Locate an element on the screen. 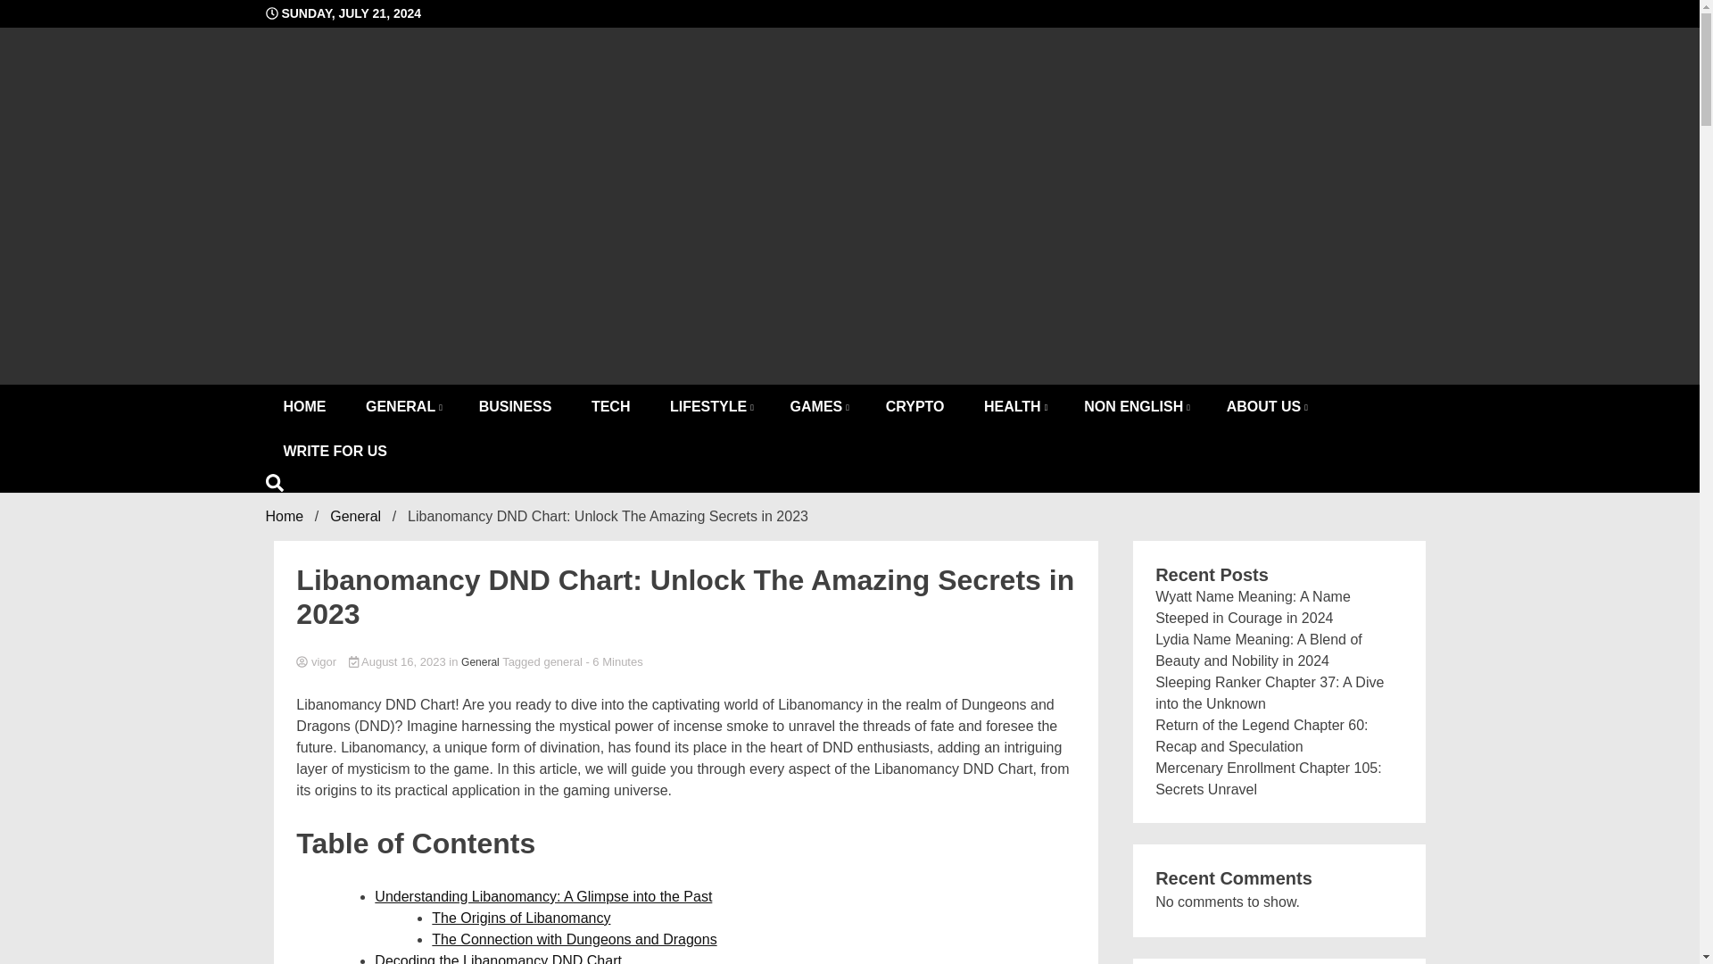 The height and width of the screenshot is (964, 1713). WRITE FOR US is located at coordinates (335, 452).